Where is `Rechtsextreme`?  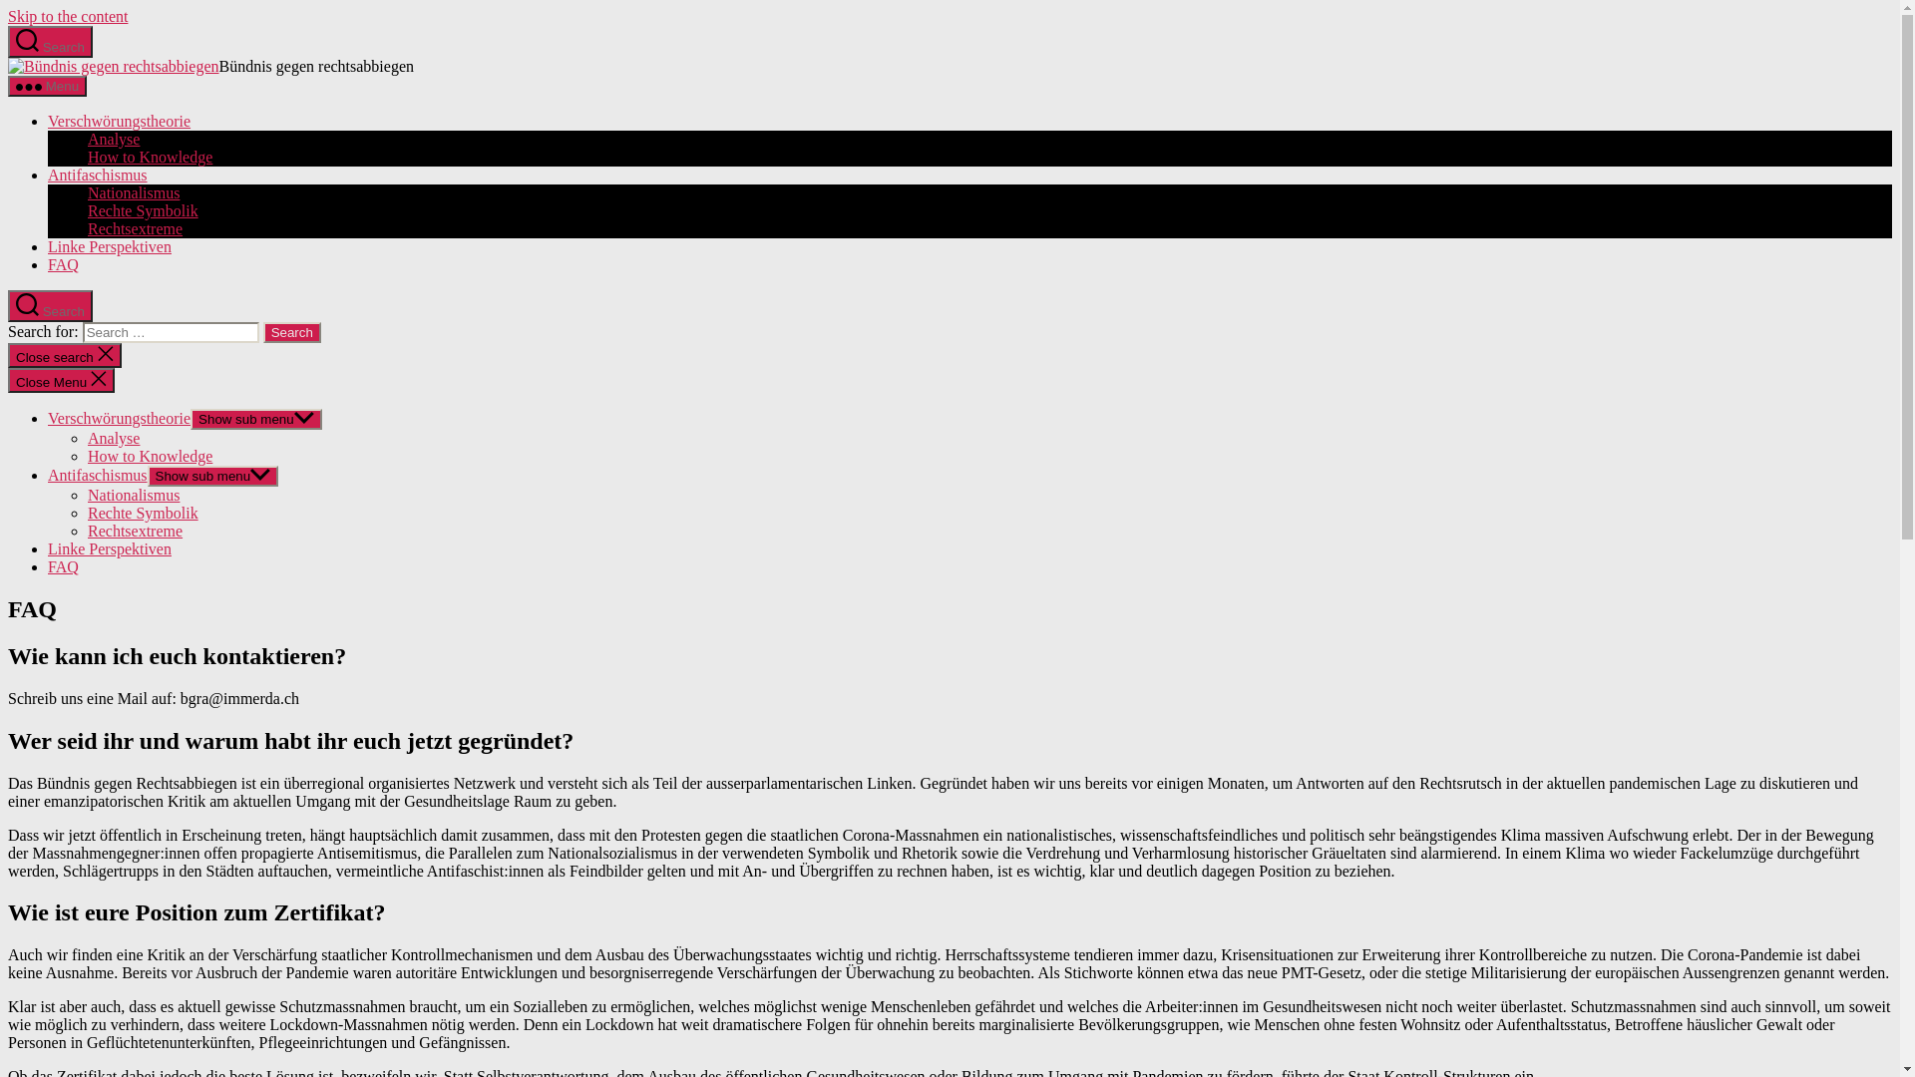
Rechtsextreme is located at coordinates (136, 531).